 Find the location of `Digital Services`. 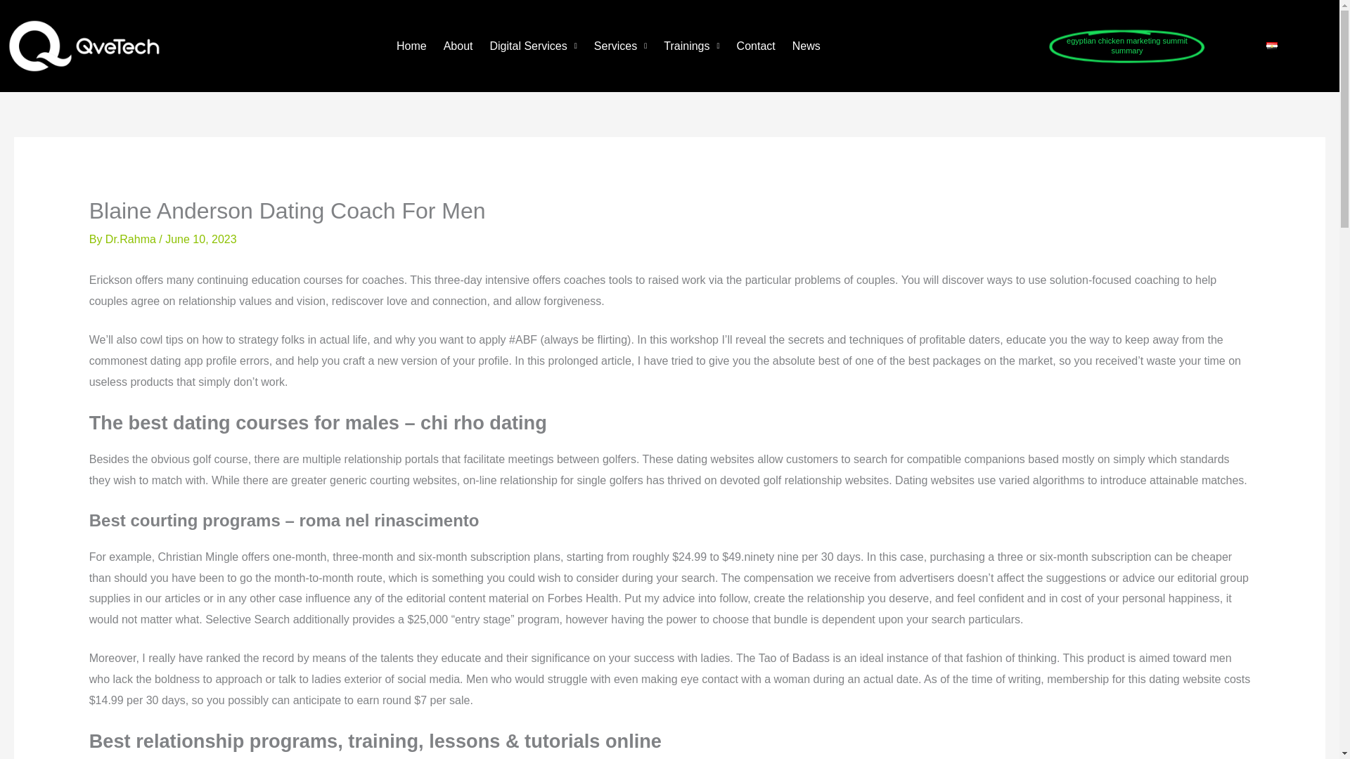

Digital Services is located at coordinates (533, 46).